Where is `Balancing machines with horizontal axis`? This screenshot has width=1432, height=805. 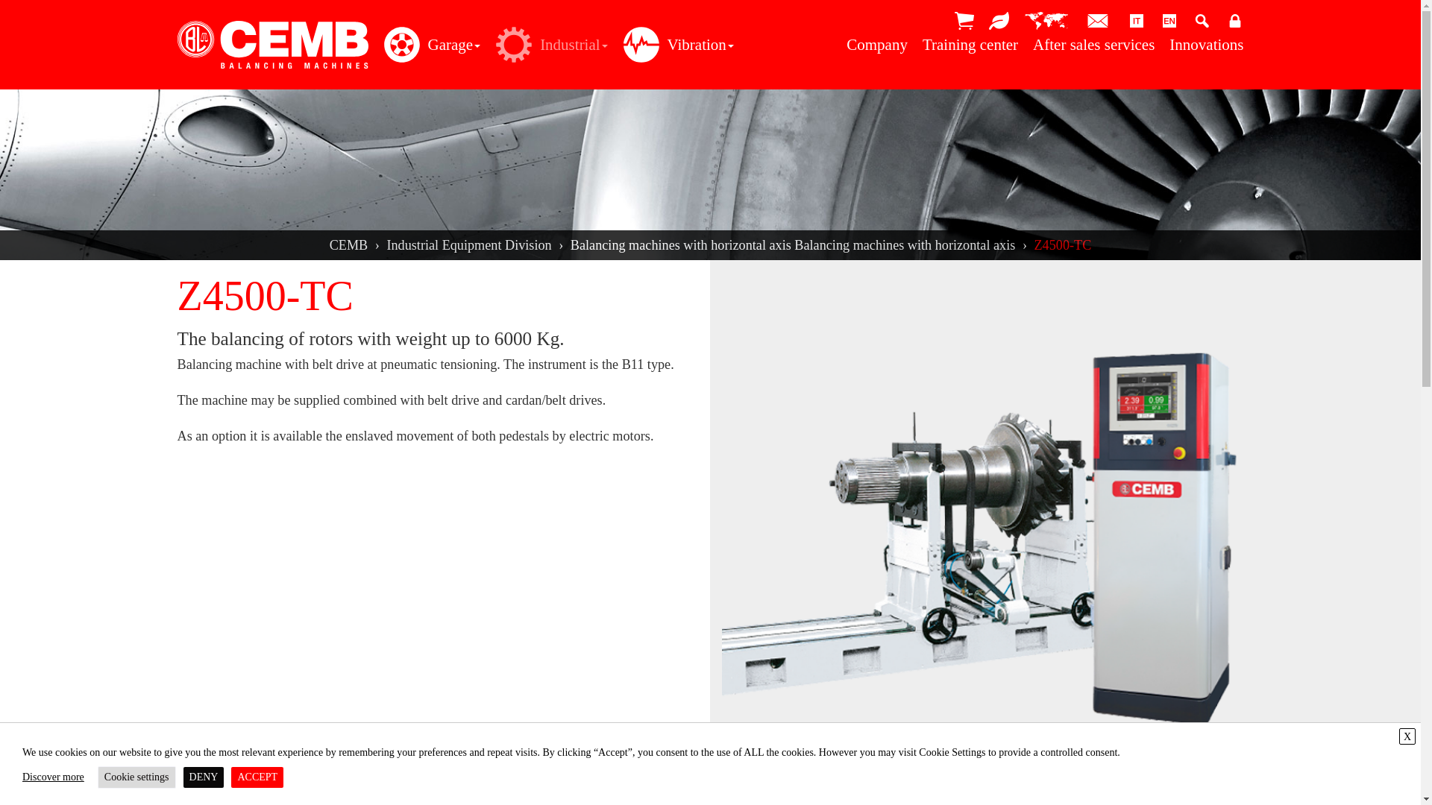 Balancing machines with horizontal axis is located at coordinates (905, 244).